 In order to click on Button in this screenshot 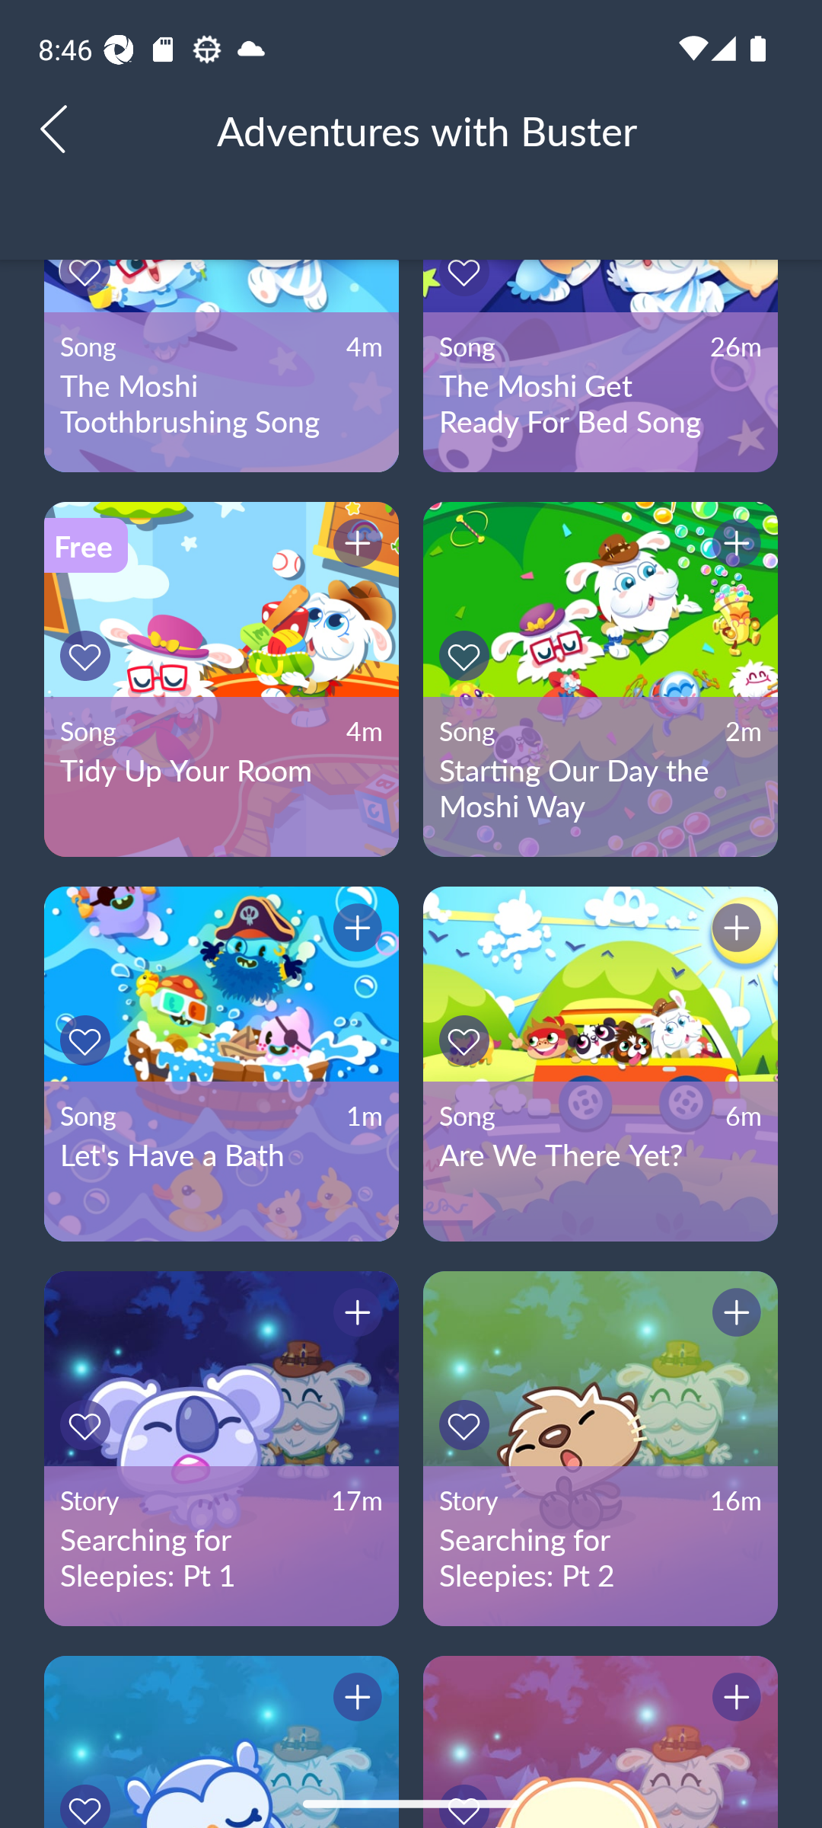, I will do `click(354, 1701)`.